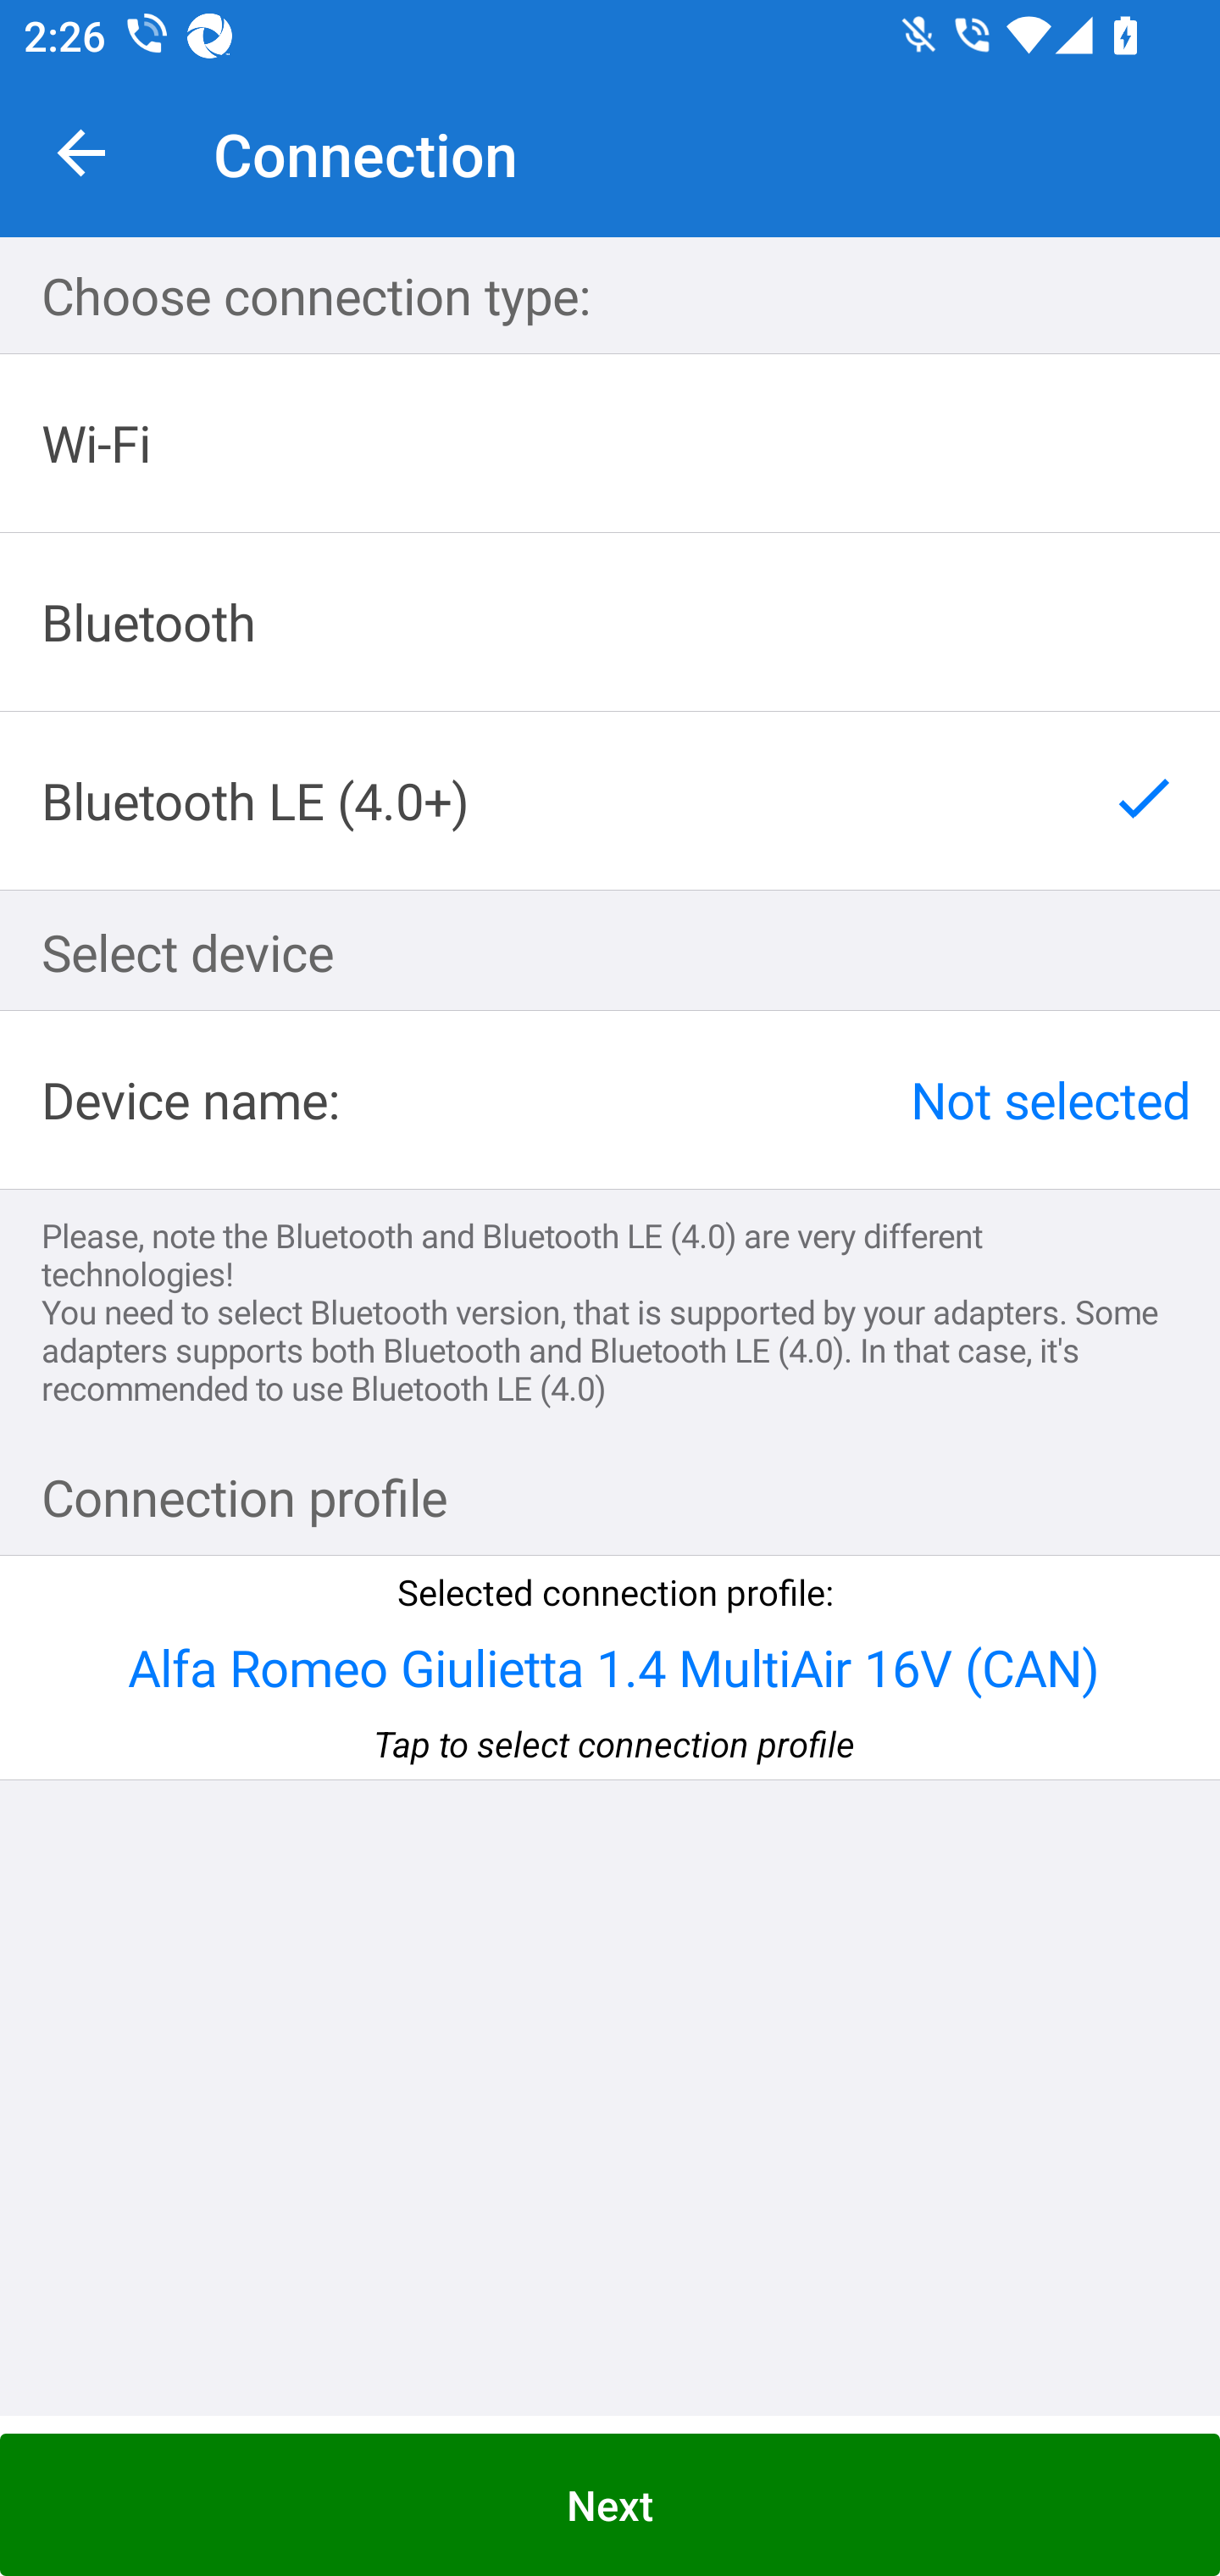 This screenshot has width=1220, height=2576. I want to click on Next, so click(610, 2505).